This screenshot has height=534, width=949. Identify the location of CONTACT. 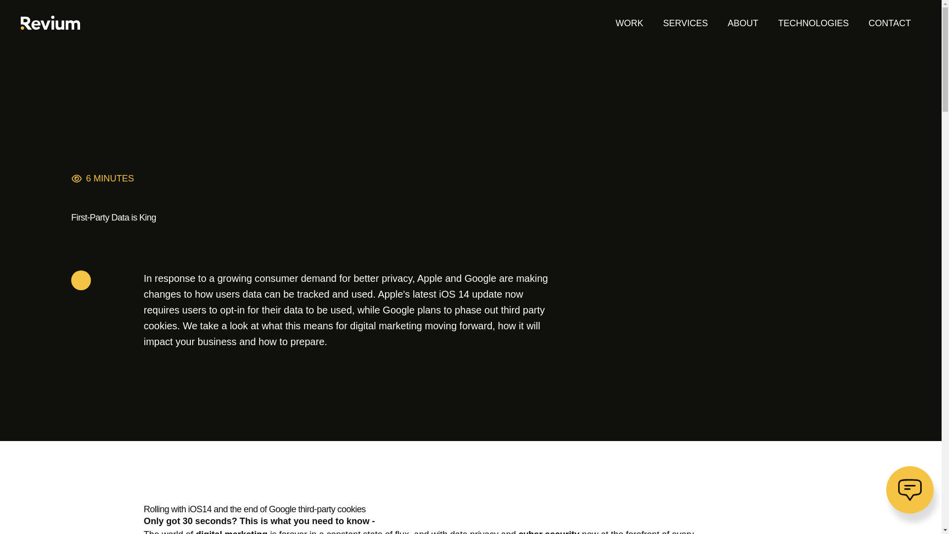
(890, 23).